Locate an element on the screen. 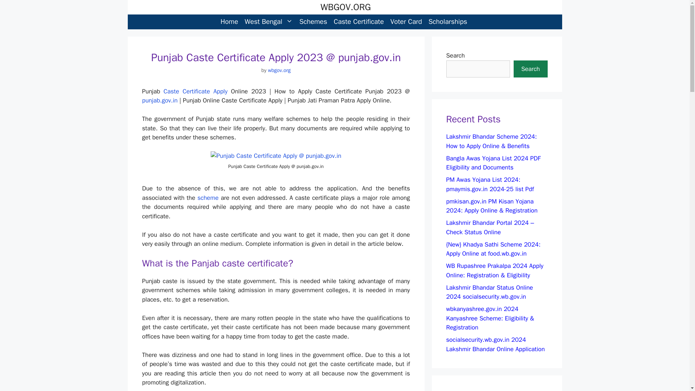 The width and height of the screenshot is (695, 391). scheme is located at coordinates (208, 198).